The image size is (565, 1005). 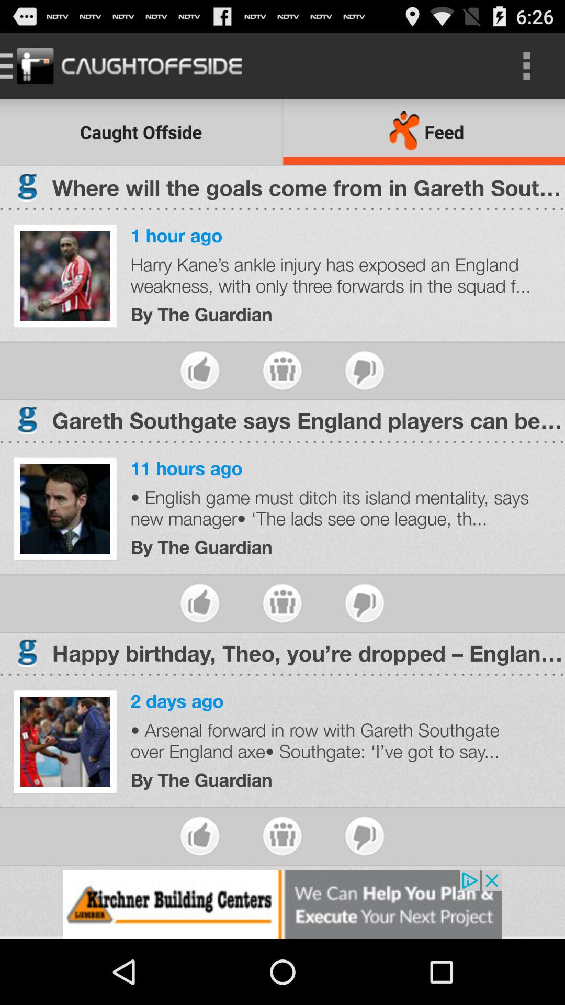 What do you see at coordinates (364, 371) in the screenshot?
I see `dislike` at bounding box center [364, 371].